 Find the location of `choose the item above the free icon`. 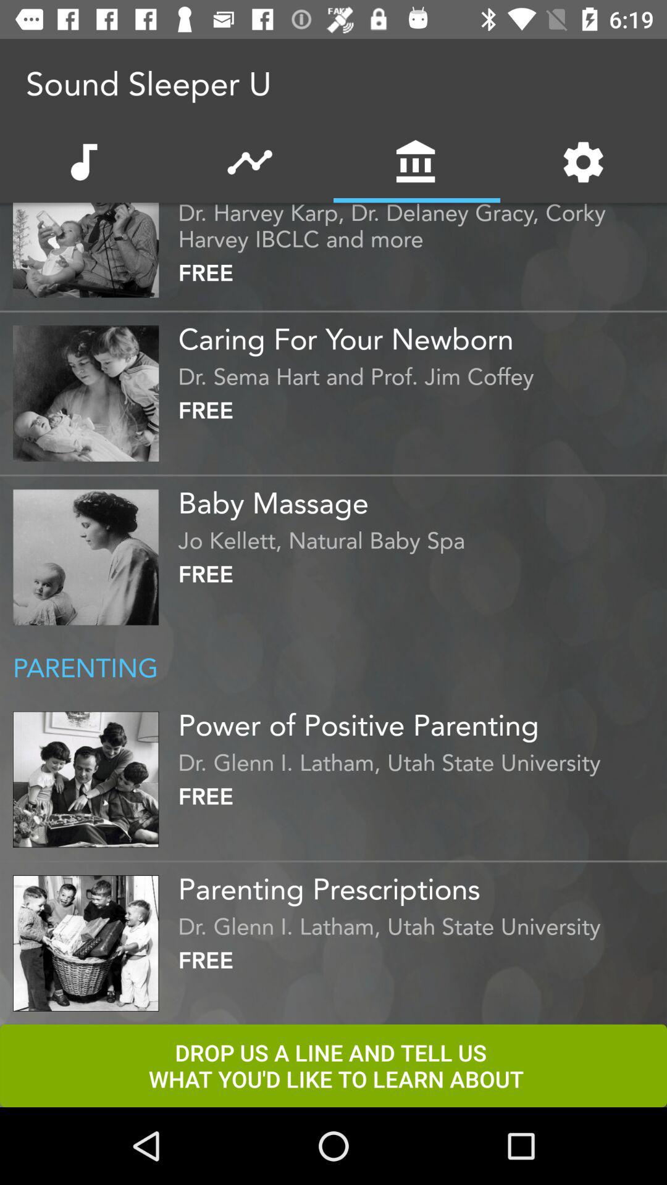

choose the item above the free icon is located at coordinates (419, 537).